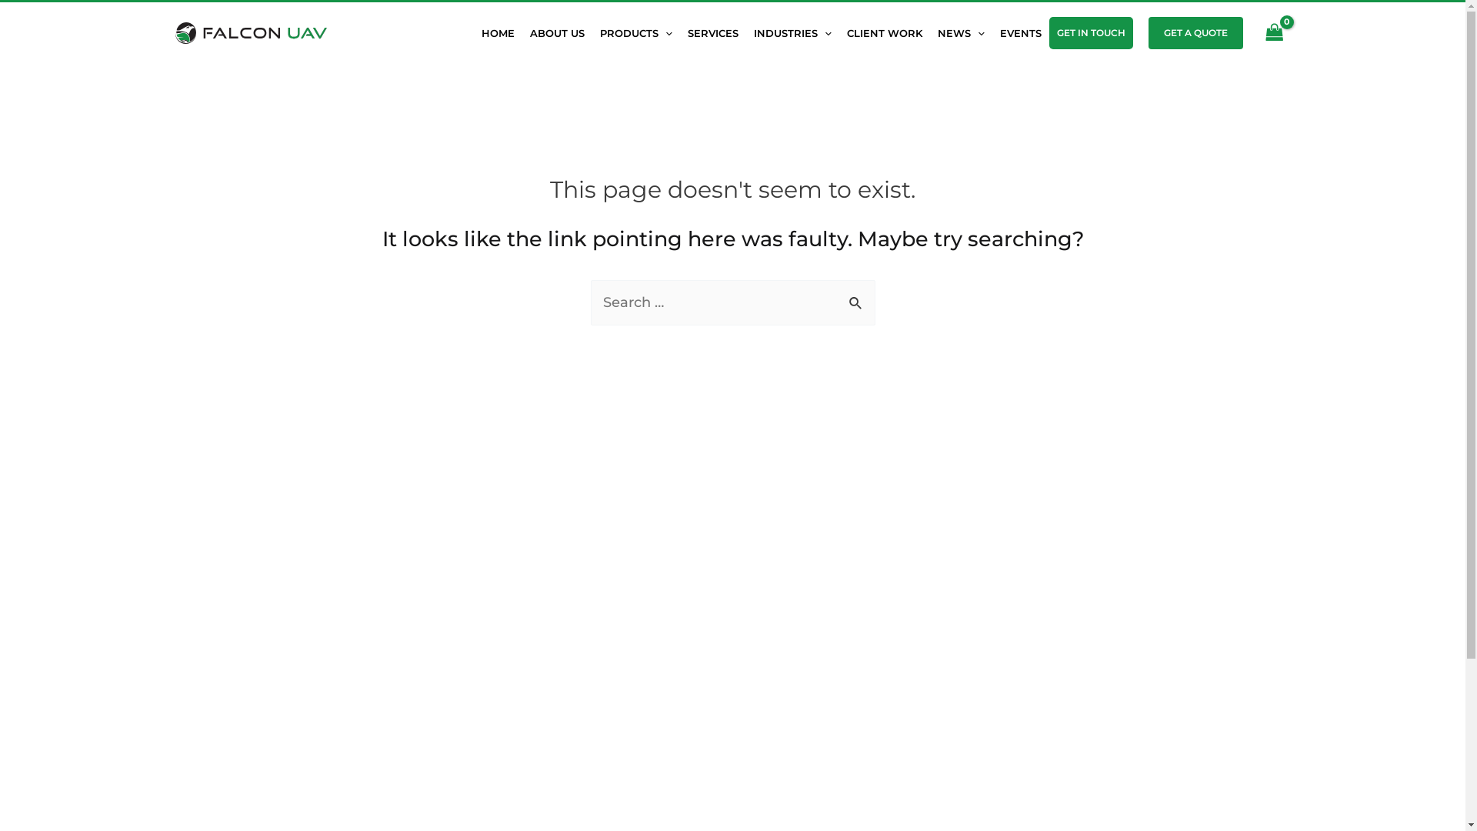  What do you see at coordinates (636, 33) in the screenshot?
I see `PRODUCTS` at bounding box center [636, 33].